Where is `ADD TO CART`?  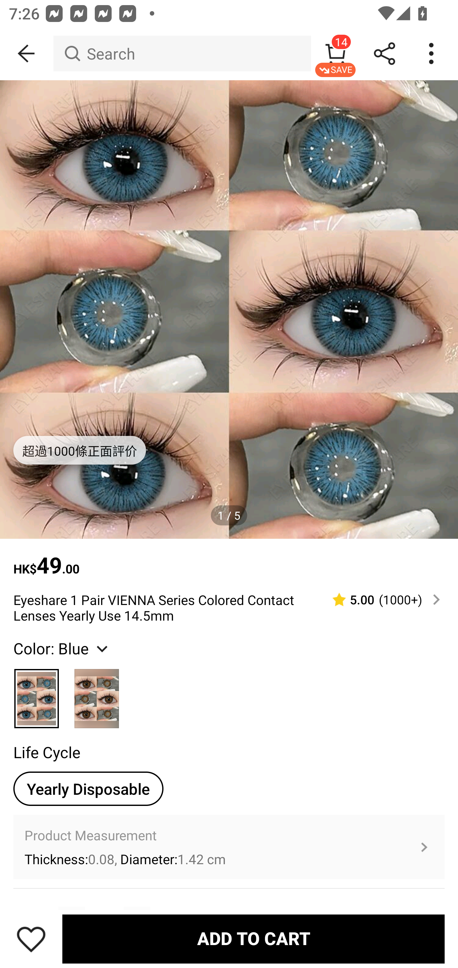
ADD TO CART is located at coordinates (253, 939).